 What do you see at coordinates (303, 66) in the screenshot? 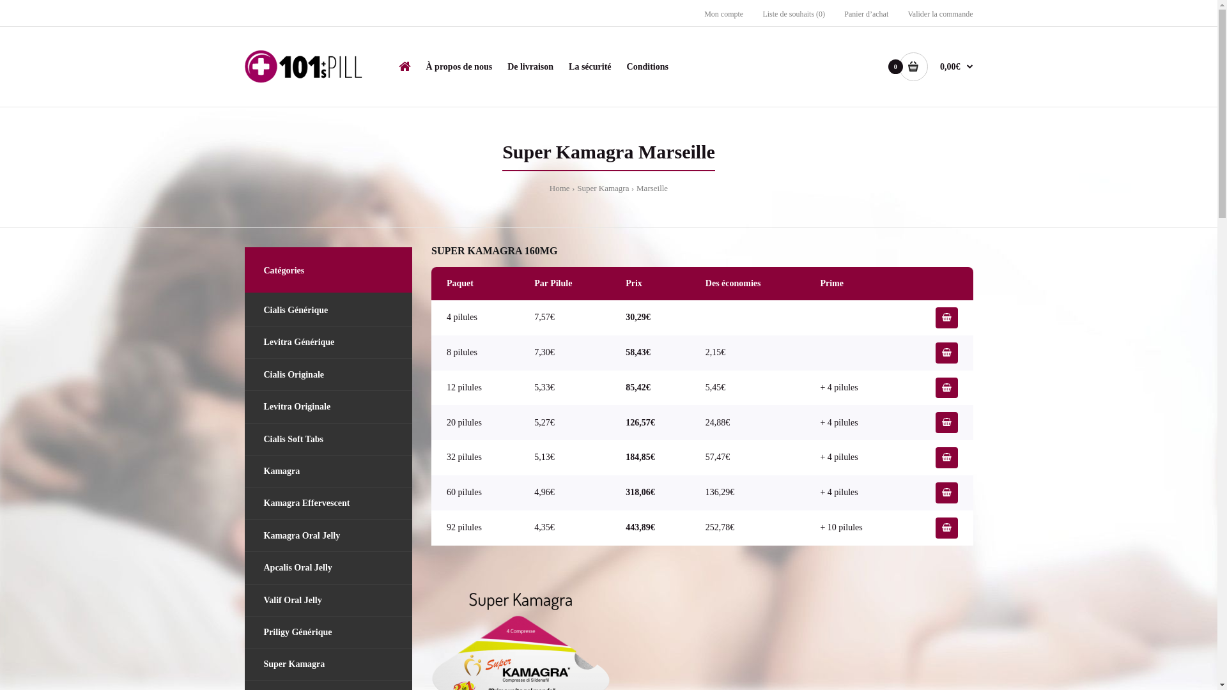
I see `101s Pill` at bounding box center [303, 66].